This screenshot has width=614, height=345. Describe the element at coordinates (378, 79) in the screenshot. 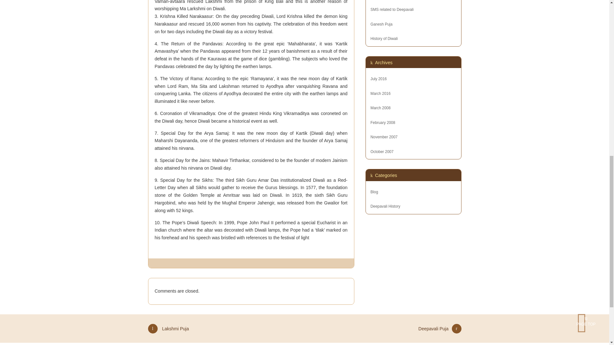

I see `July 2016` at that location.